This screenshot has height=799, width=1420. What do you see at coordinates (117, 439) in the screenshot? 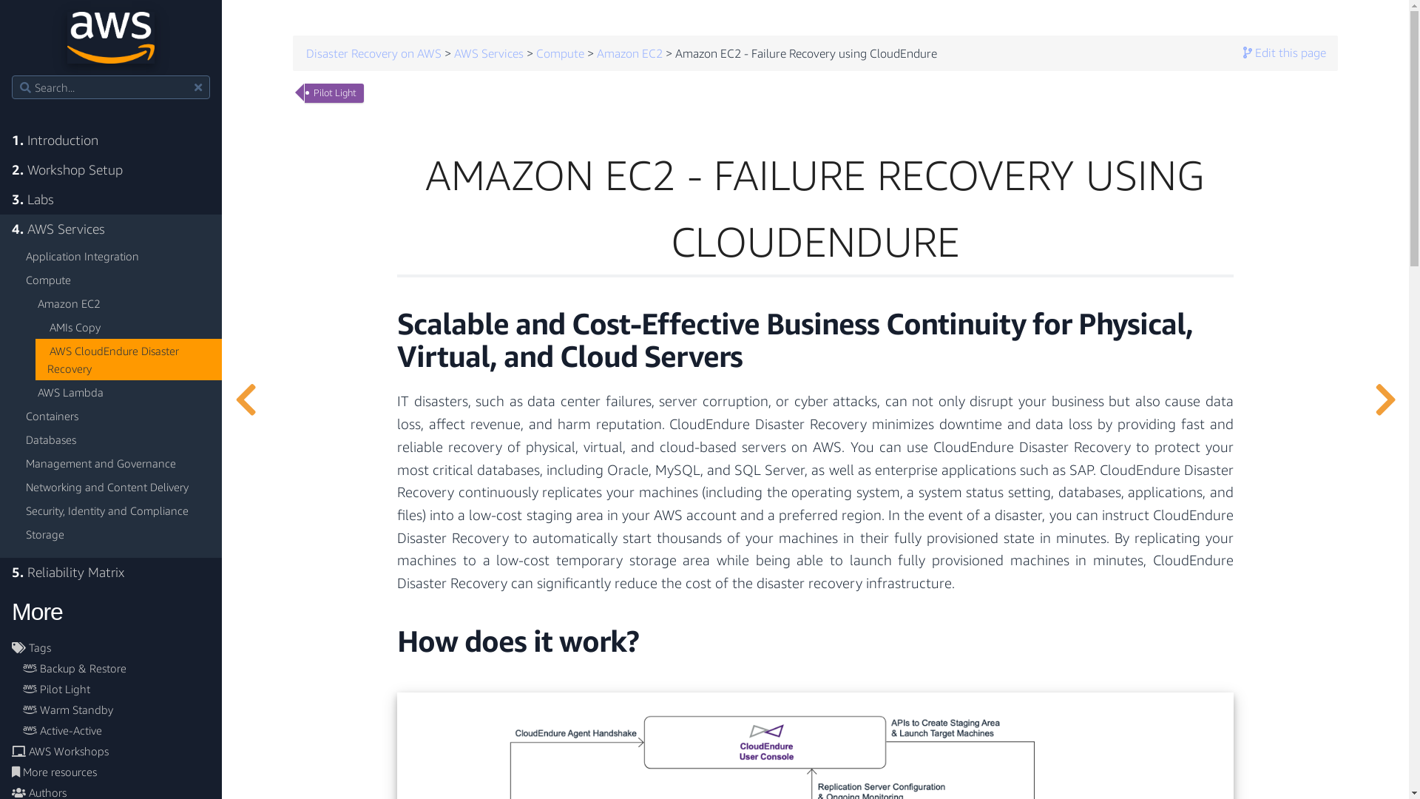
I see `Databases` at bounding box center [117, 439].